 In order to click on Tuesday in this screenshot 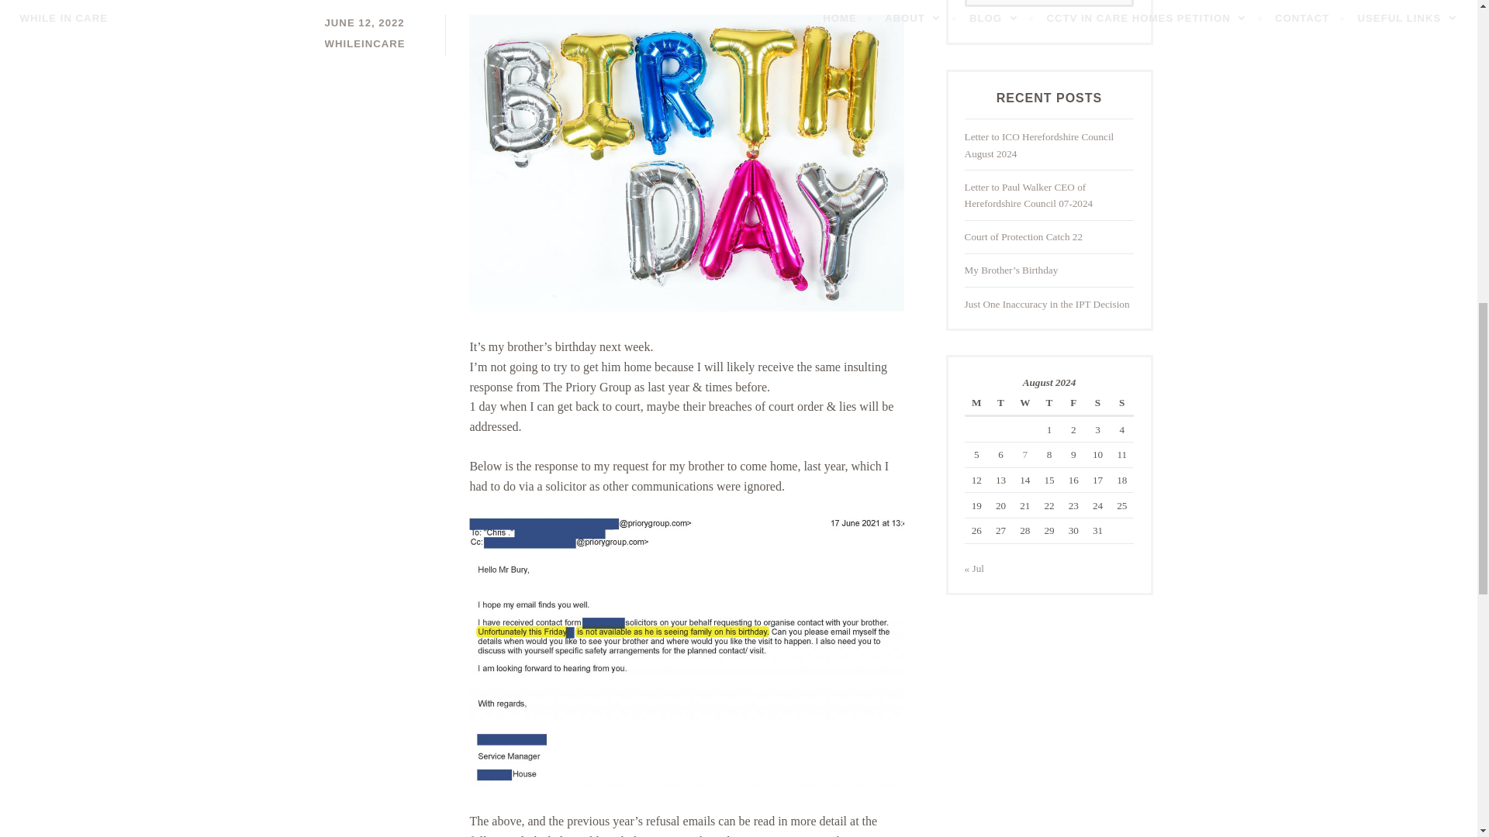, I will do `click(1000, 403)`.